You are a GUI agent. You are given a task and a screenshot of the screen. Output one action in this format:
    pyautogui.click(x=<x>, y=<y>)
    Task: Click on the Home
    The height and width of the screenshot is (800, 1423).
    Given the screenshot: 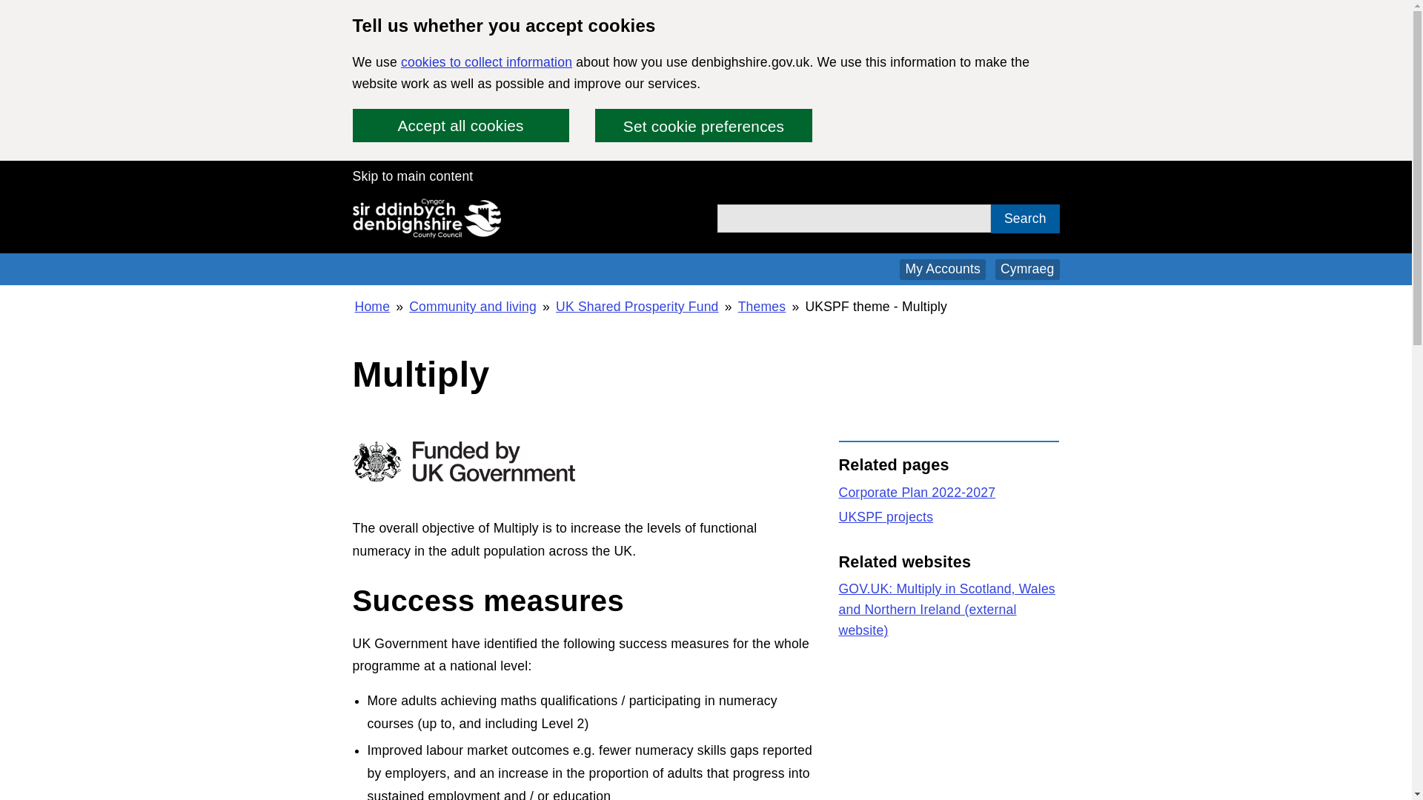 What is the action you would take?
    pyautogui.click(x=372, y=306)
    